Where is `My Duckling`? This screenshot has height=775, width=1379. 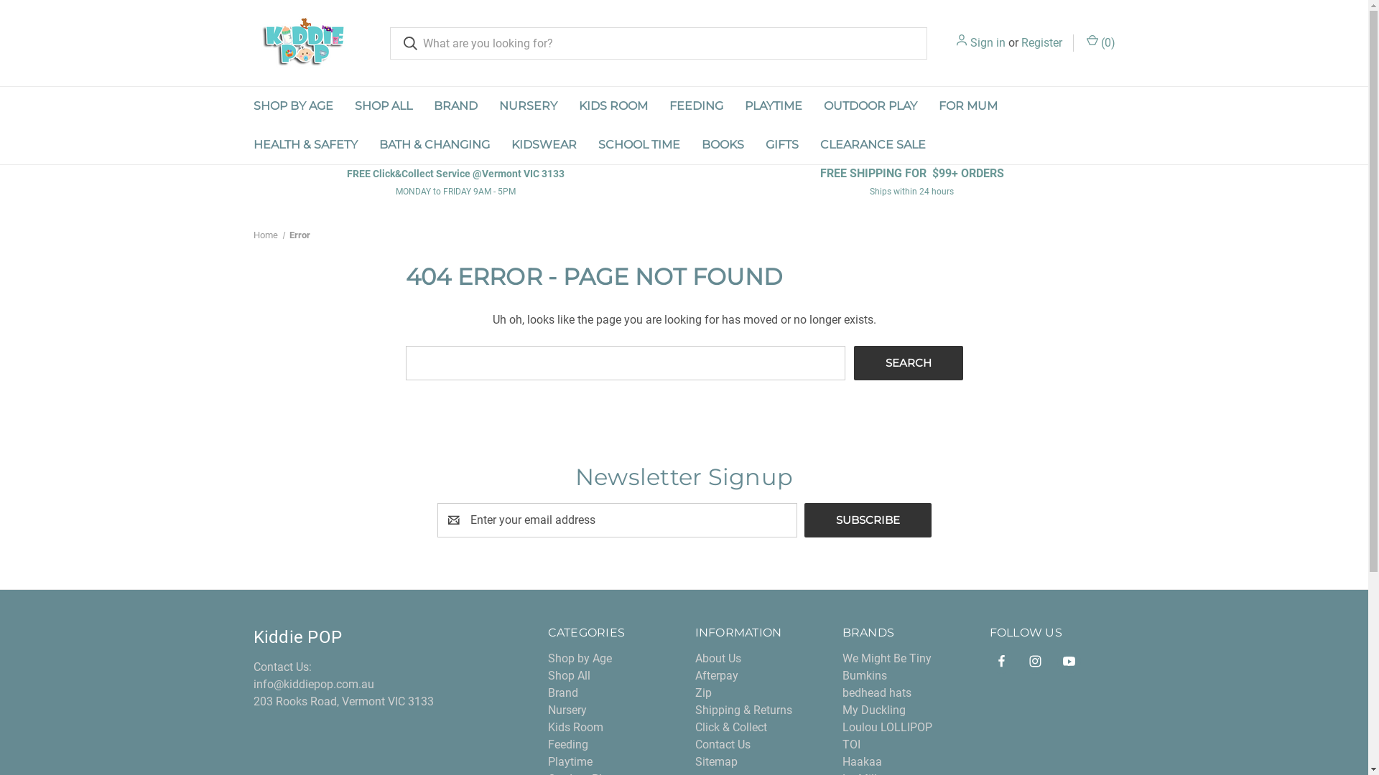 My Duckling is located at coordinates (874, 710).